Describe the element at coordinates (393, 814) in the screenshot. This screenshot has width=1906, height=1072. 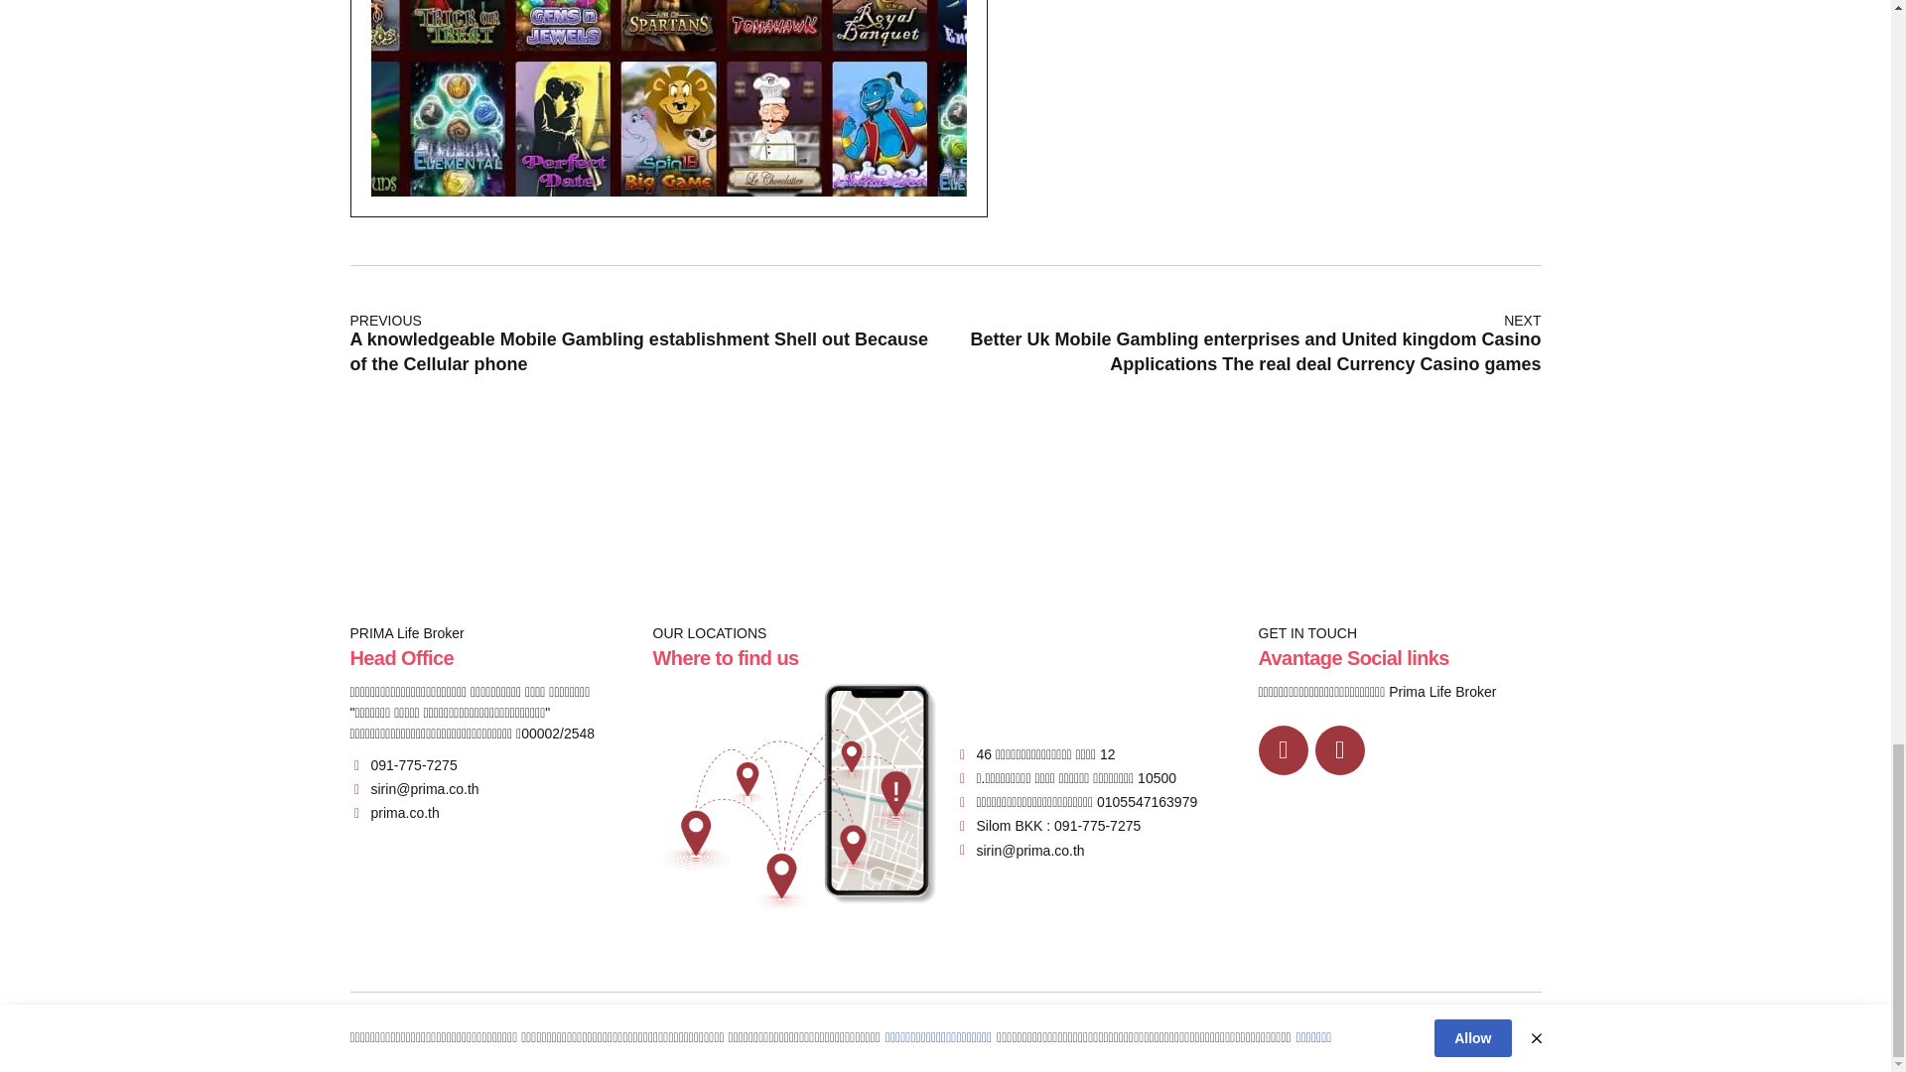
I see `prima.co.th` at that location.